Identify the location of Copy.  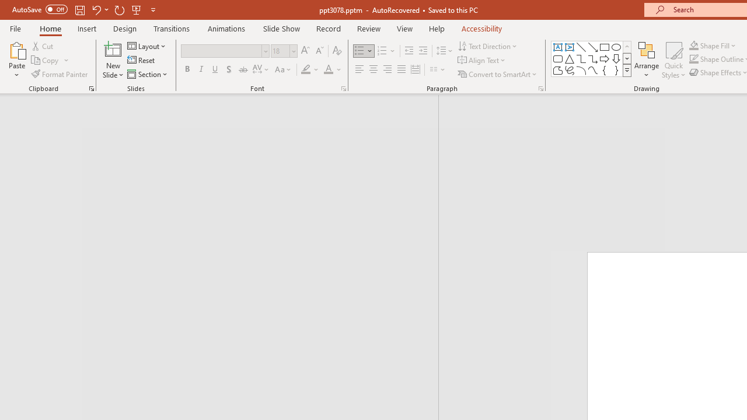
(50, 61).